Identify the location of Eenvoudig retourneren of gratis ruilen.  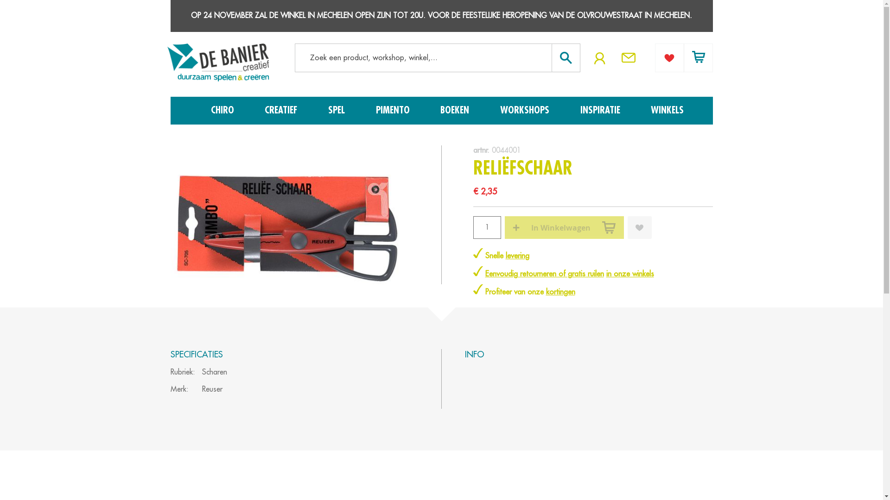
(544, 274).